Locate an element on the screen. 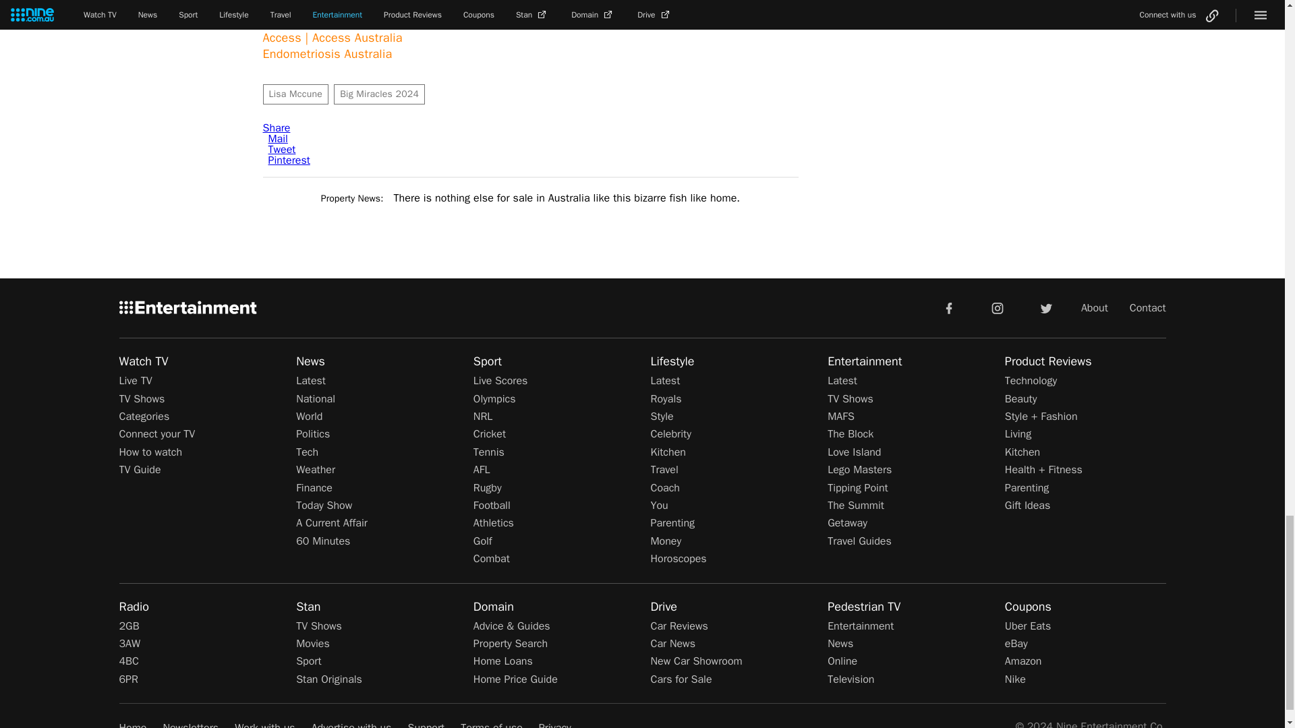  Big Miracles 2024 is located at coordinates (379, 94).